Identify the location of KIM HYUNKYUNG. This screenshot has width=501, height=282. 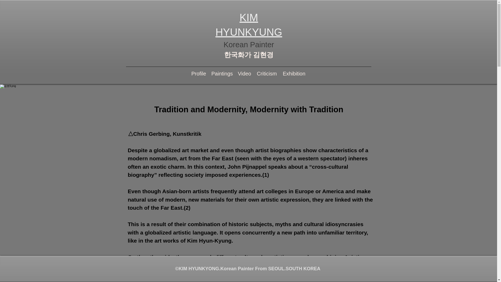
(249, 25).